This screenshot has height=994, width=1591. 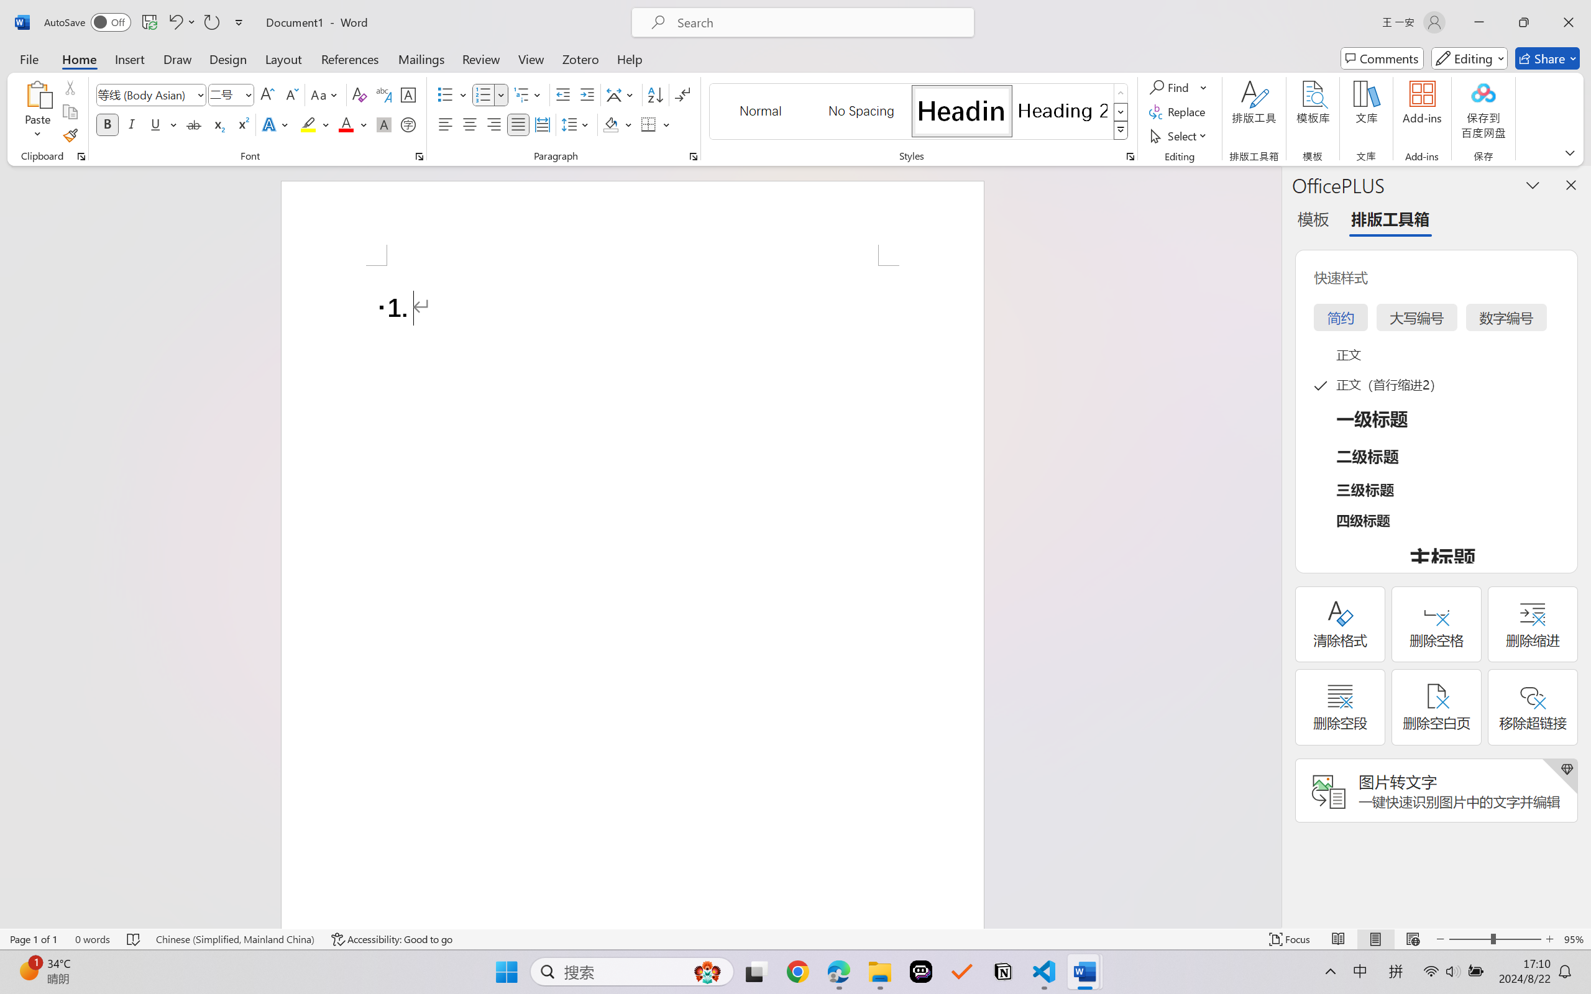 I want to click on Zoom 95%, so click(x=1574, y=939).